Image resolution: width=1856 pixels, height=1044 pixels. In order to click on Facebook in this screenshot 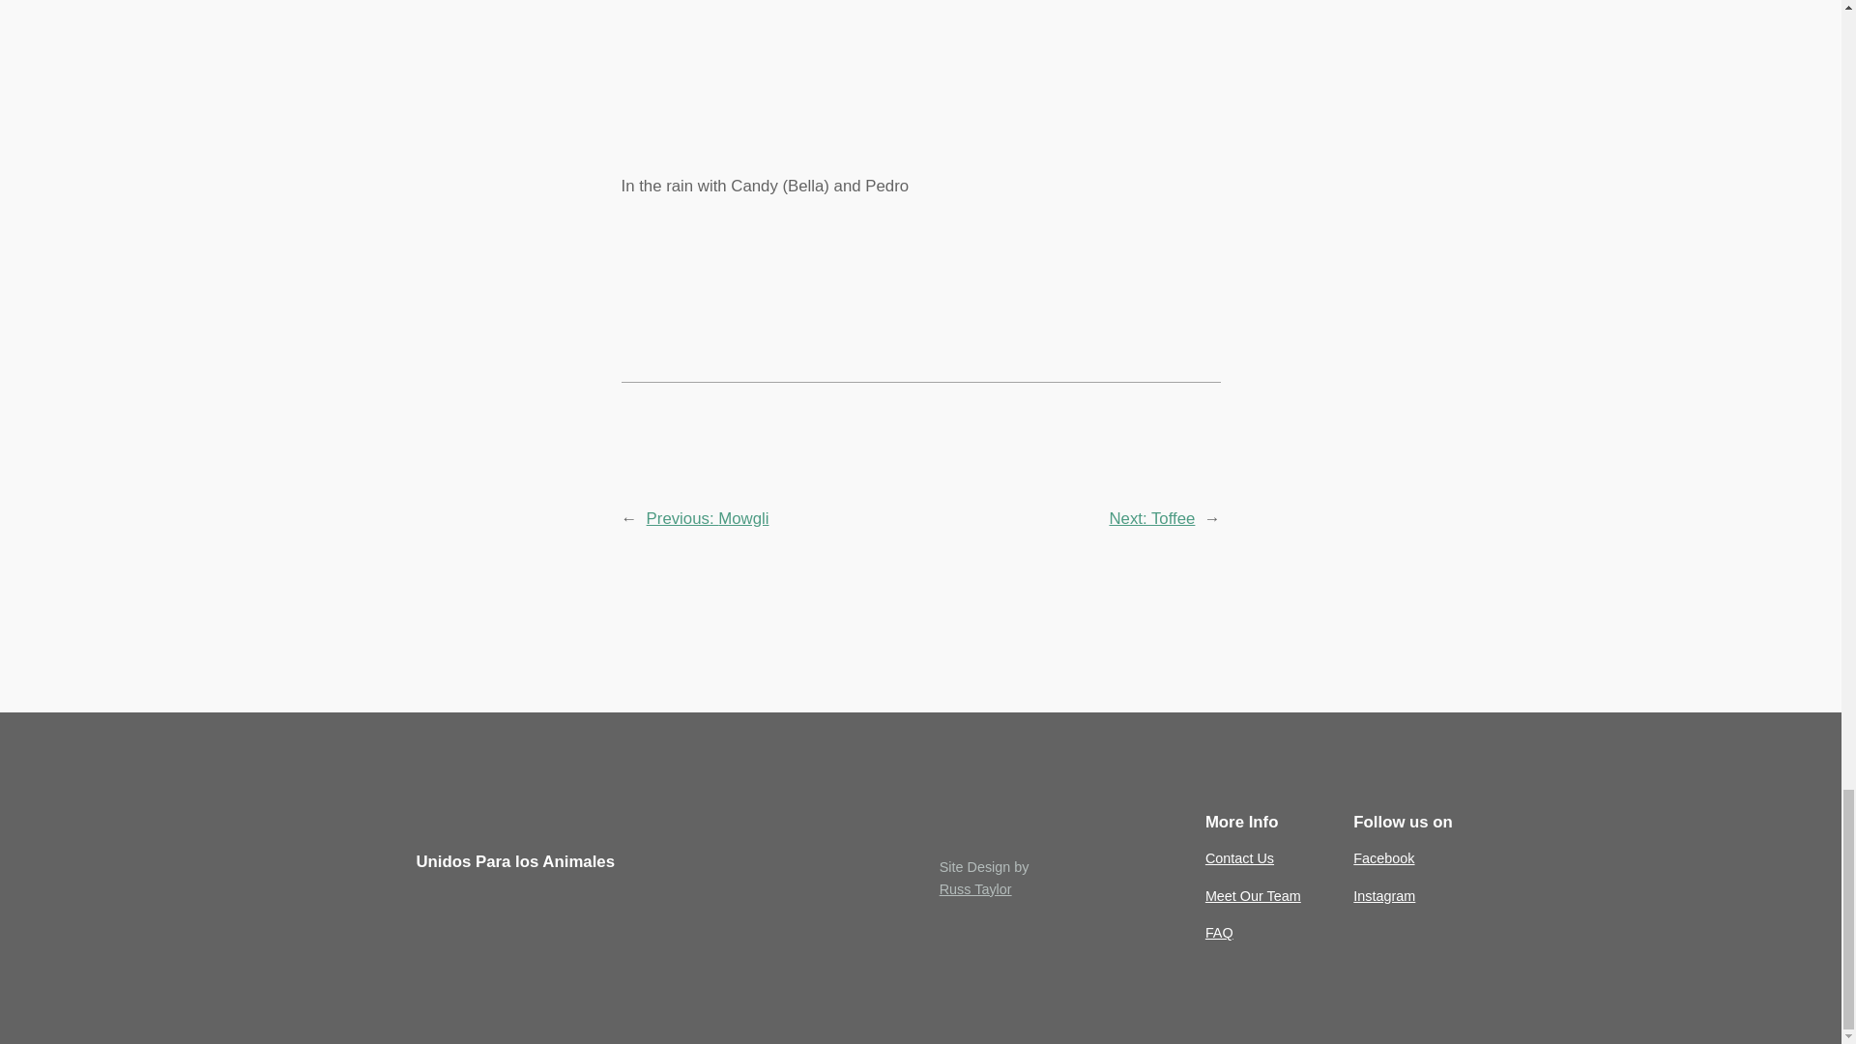, I will do `click(1383, 857)`.